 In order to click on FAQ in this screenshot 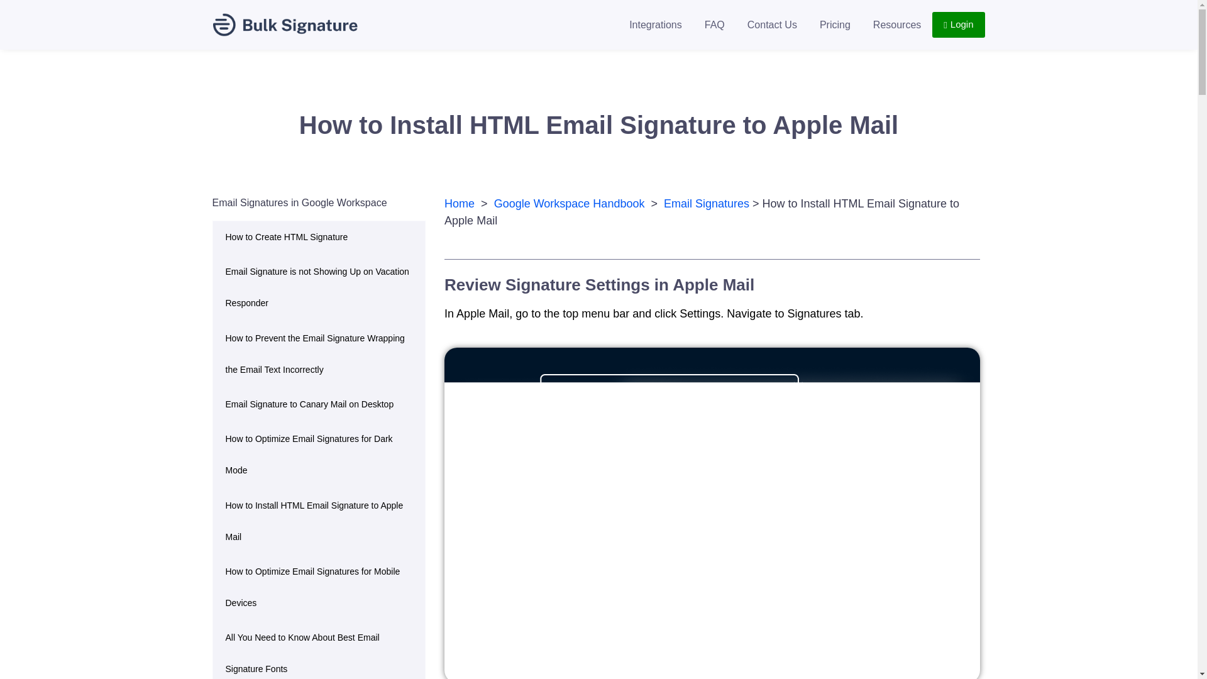, I will do `click(714, 25)`.